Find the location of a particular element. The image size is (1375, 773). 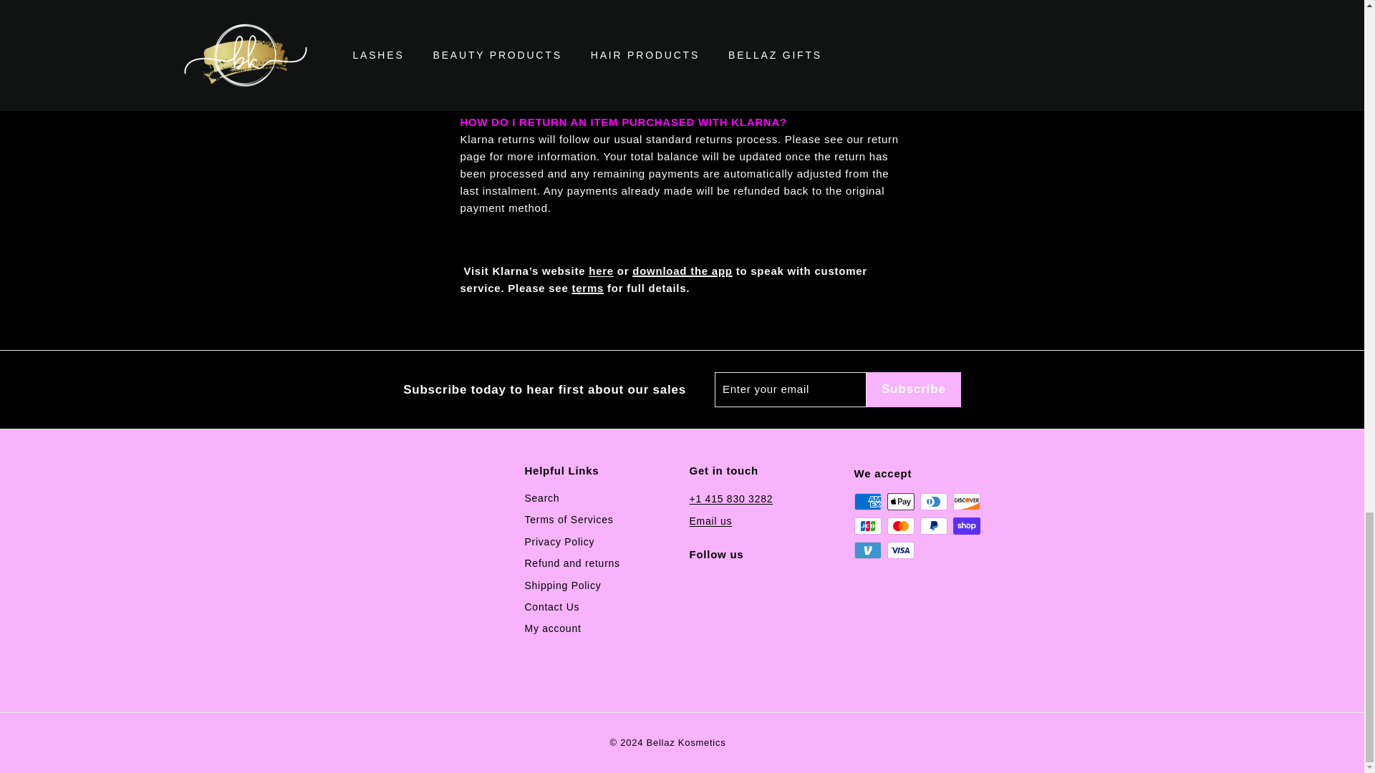

My account is located at coordinates (551, 628).